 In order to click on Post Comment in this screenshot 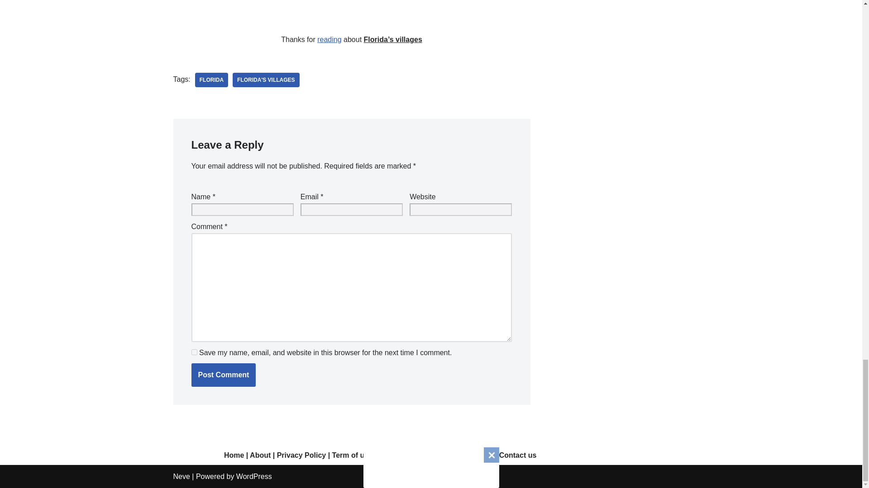, I will do `click(223, 375)`.